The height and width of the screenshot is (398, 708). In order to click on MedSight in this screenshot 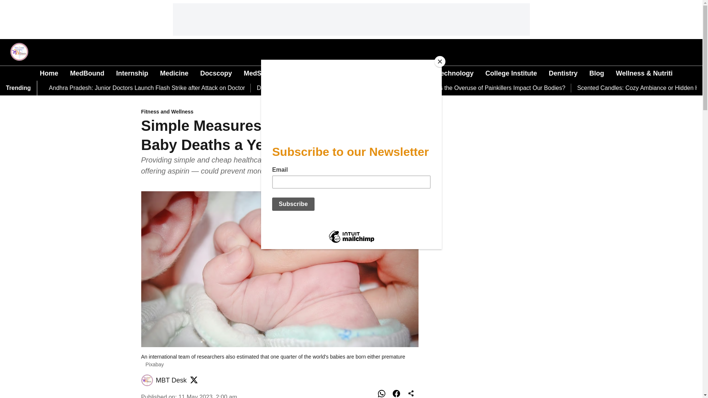, I will do `click(258, 73)`.